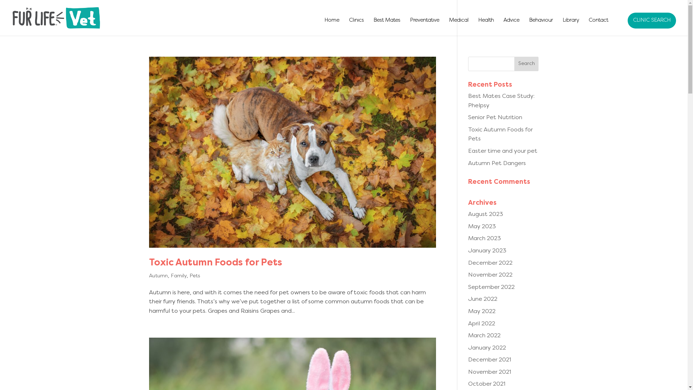 This screenshot has width=693, height=390. What do you see at coordinates (490, 263) in the screenshot?
I see `December 2022` at bounding box center [490, 263].